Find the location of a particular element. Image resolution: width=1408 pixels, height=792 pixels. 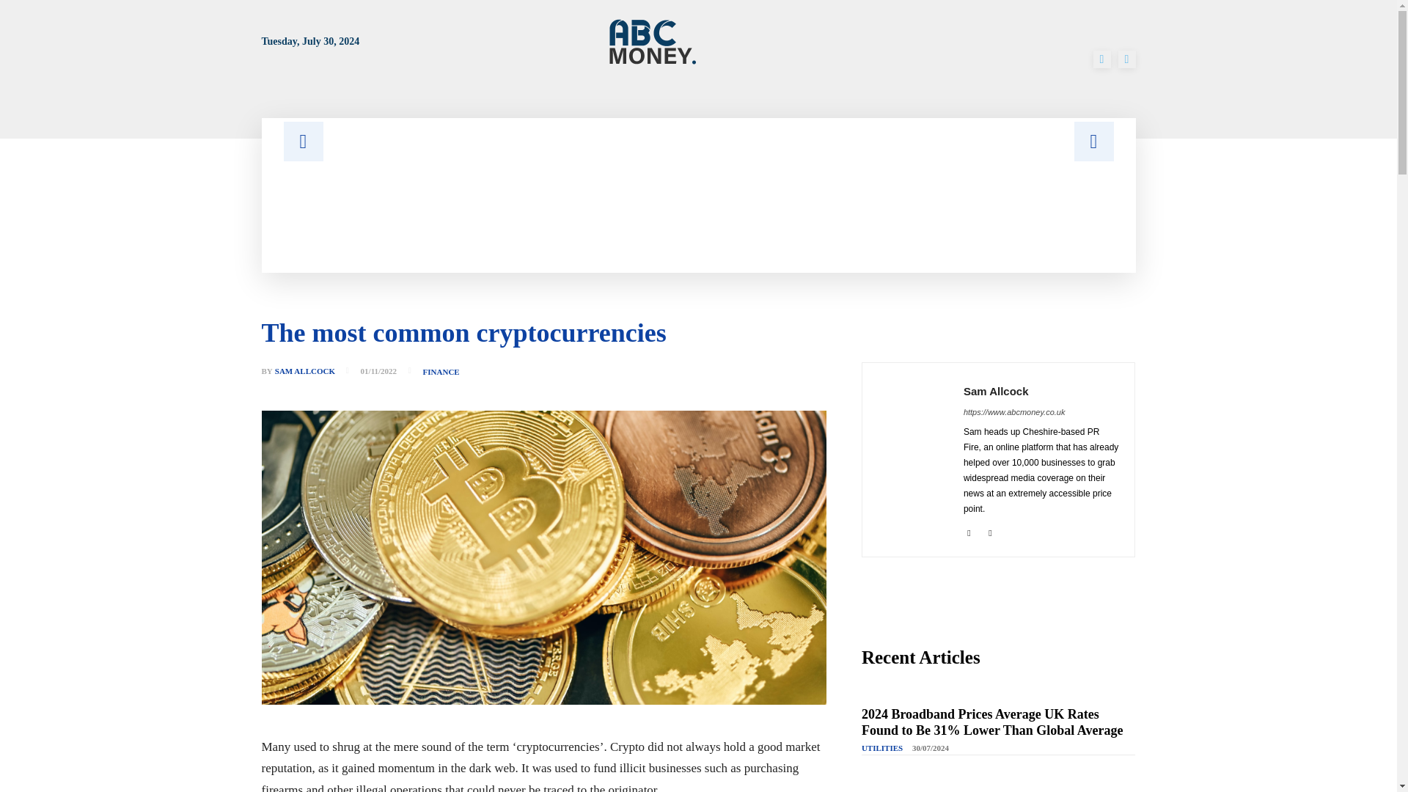

SAM ALLCOCK is located at coordinates (304, 371).